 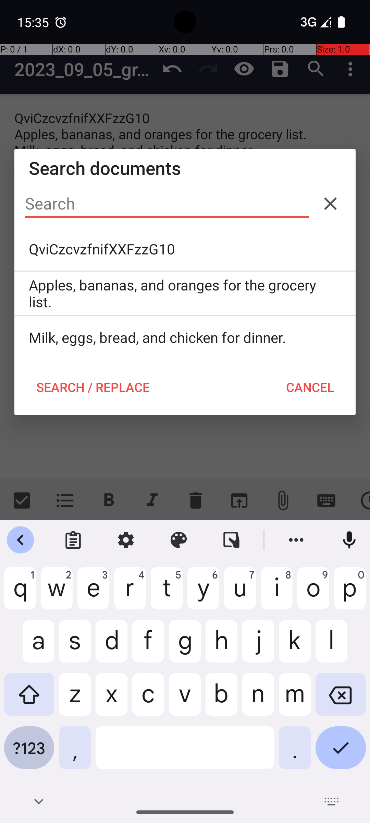 I want to click on QviCzcvzfnifXXFzzG10, so click(x=185, y=249).